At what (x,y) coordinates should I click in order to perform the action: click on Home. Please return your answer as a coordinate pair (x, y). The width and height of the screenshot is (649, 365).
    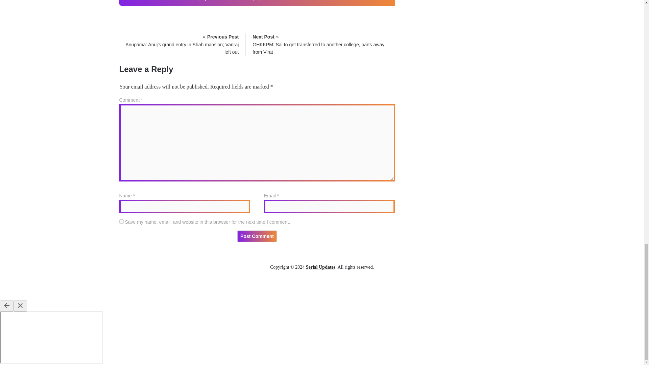
    Looking at the image, I should click on (128, 1).